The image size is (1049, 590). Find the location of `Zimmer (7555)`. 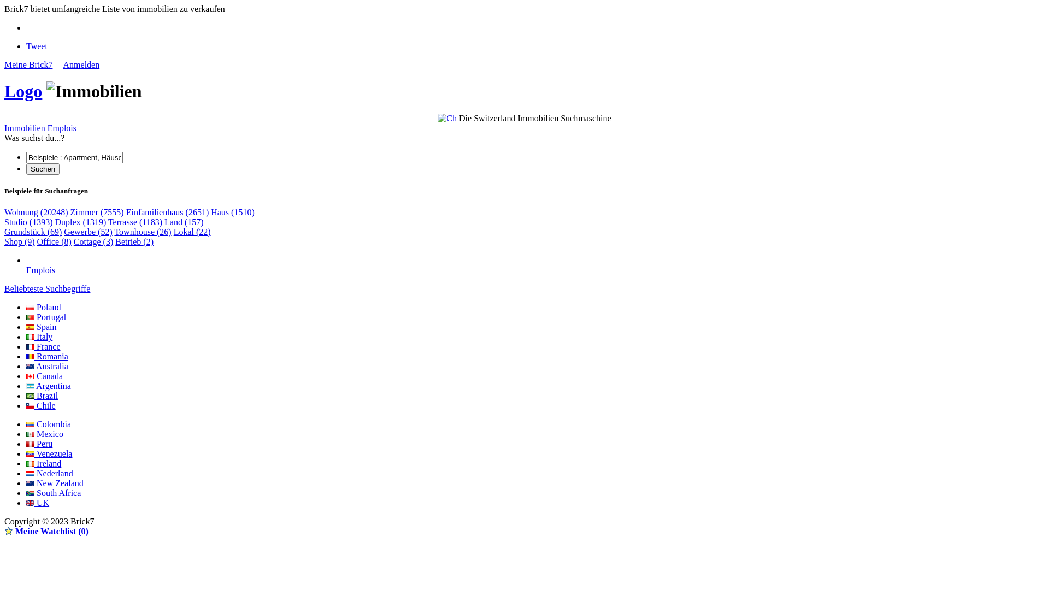

Zimmer (7555) is located at coordinates (97, 212).